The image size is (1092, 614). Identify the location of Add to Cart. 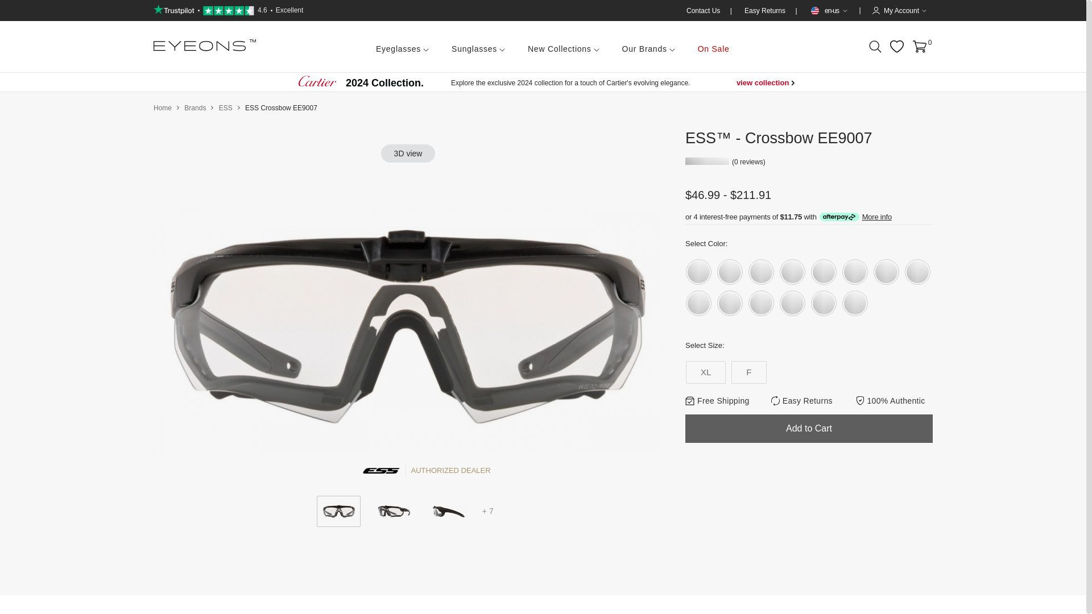
(809, 429).